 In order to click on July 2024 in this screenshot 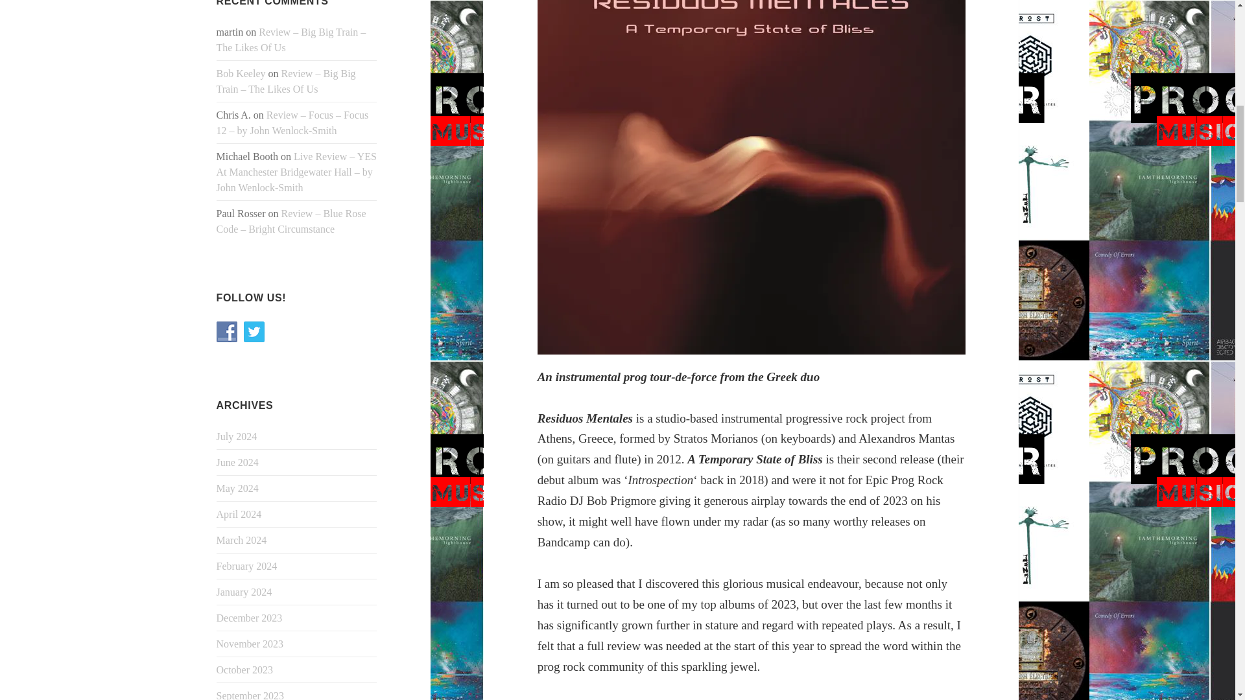, I will do `click(237, 436)`.